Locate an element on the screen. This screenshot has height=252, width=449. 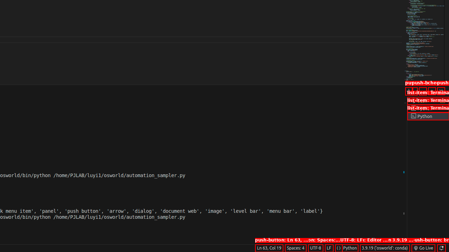
3.9.19 ('osworld': conda), ~/anaconda3/envs/osworld/bin/python is located at coordinates (385, 248).